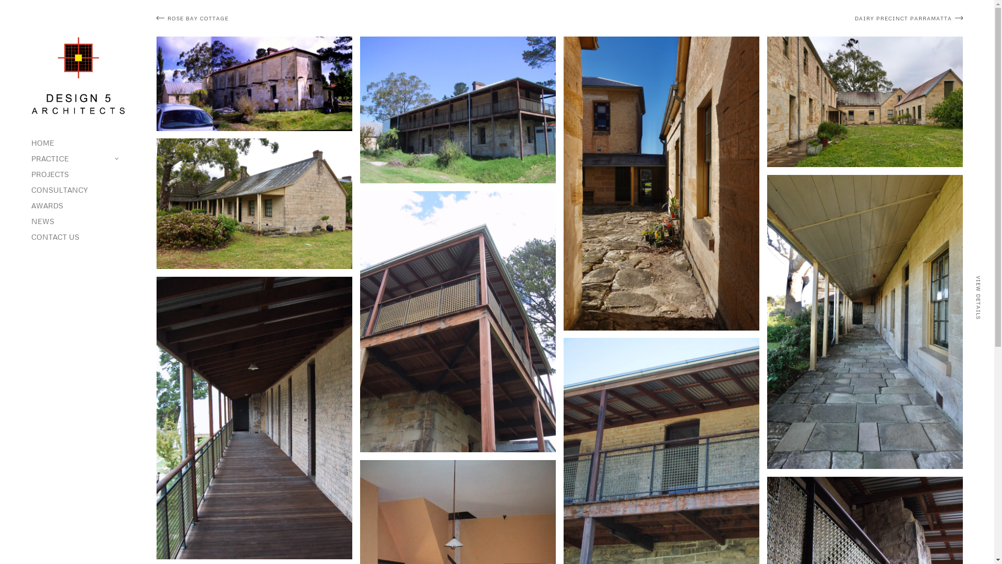 The width and height of the screenshot is (1002, 564). Describe the element at coordinates (78, 206) in the screenshot. I see `AWARDS` at that location.